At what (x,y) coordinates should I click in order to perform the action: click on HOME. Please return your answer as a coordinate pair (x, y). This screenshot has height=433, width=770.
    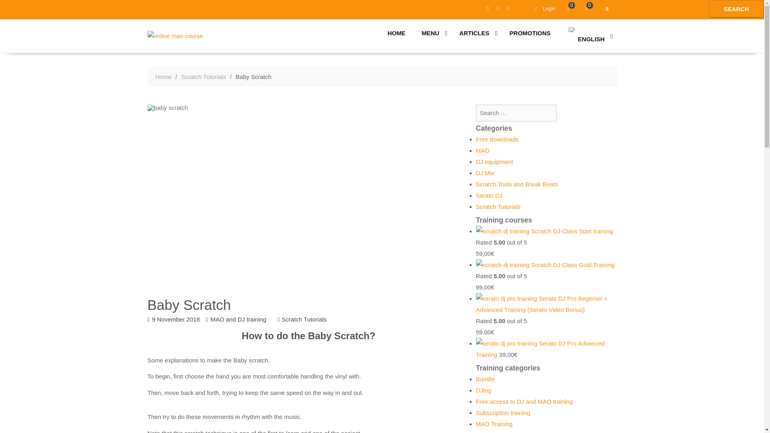
    Looking at the image, I should click on (396, 33).